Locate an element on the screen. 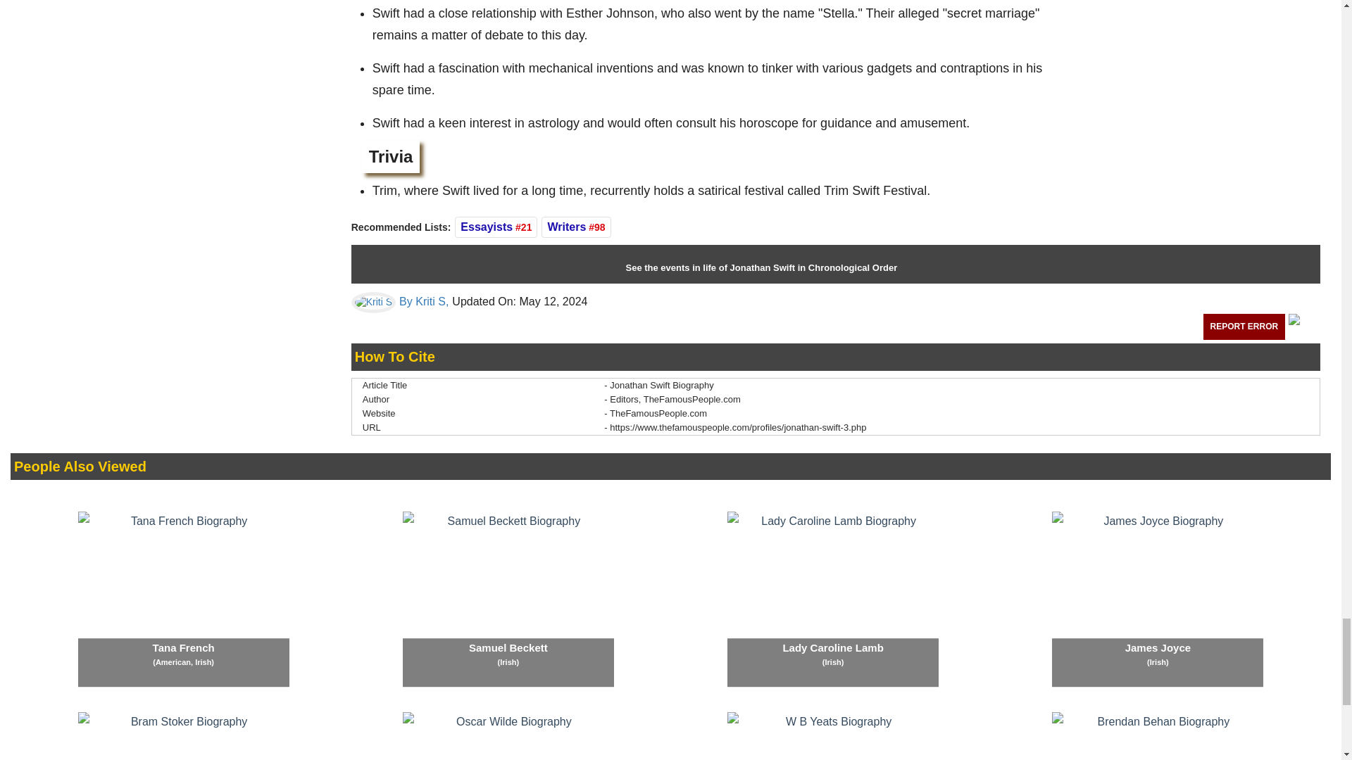 The height and width of the screenshot is (760, 1352). Brendan Behan is located at coordinates (1157, 736).